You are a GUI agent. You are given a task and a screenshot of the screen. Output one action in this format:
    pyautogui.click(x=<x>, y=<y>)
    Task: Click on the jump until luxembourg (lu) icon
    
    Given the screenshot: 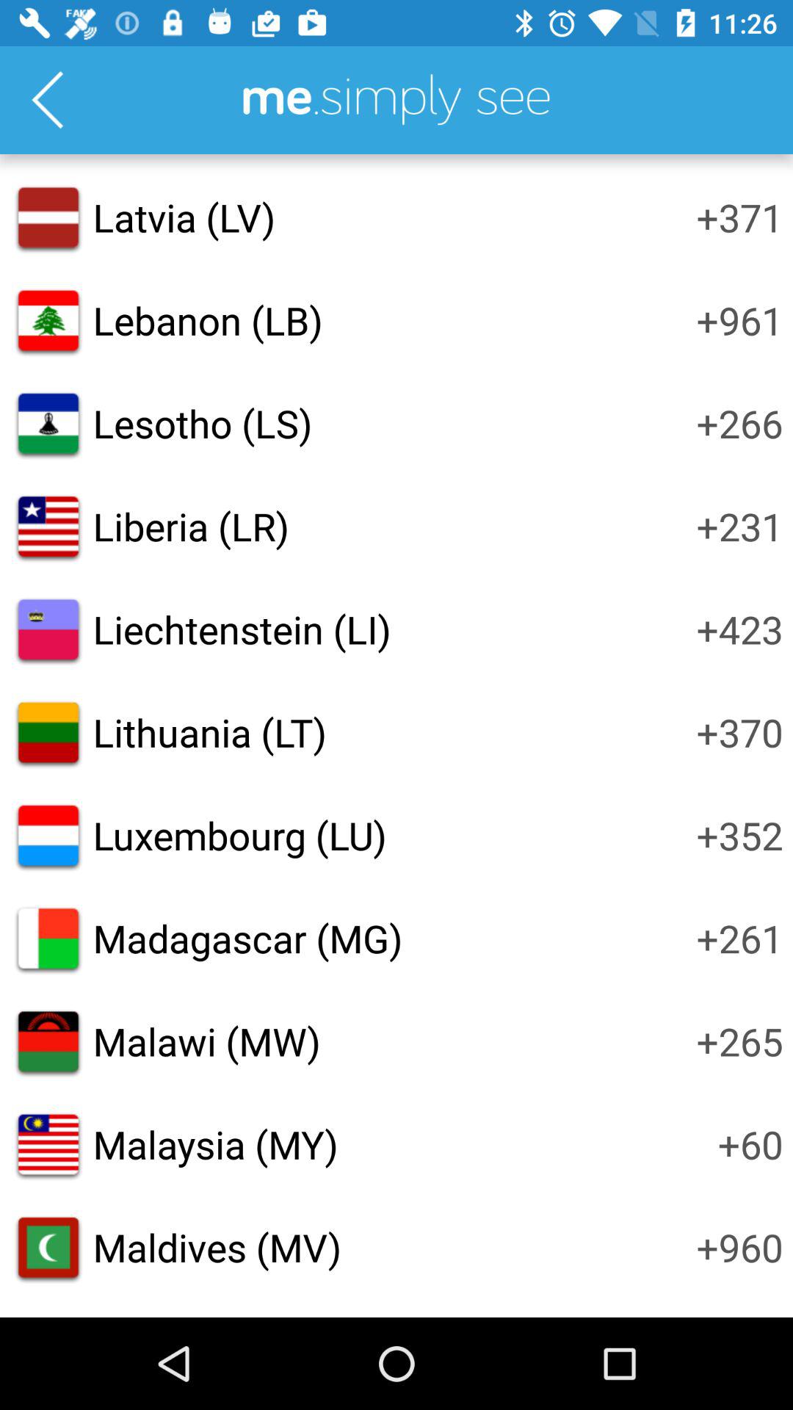 What is the action you would take?
    pyautogui.click(x=239, y=835)
    